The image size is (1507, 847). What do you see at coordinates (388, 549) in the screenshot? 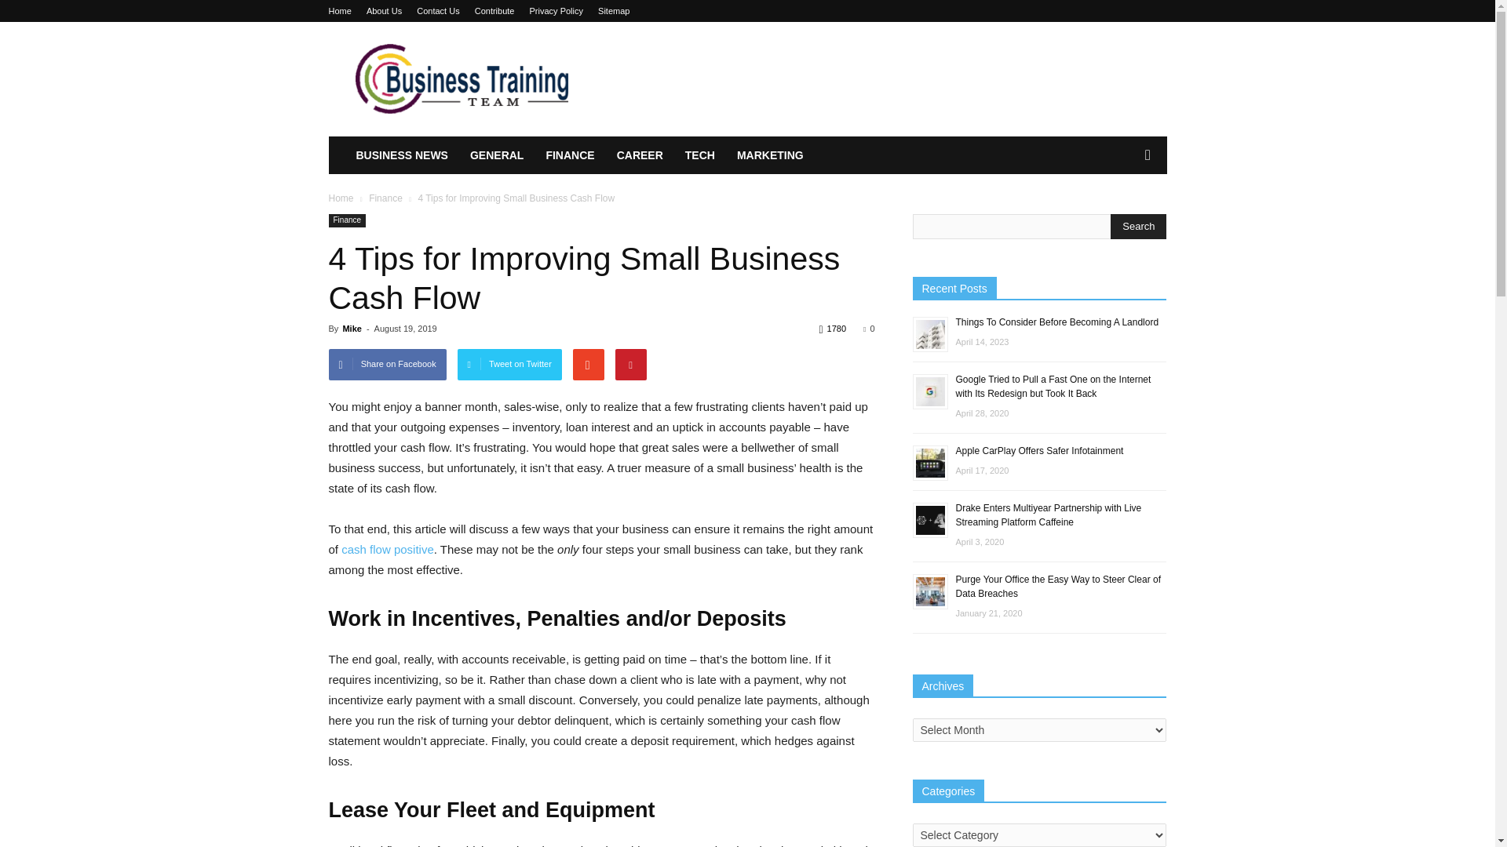
I see `cash flow positive` at bounding box center [388, 549].